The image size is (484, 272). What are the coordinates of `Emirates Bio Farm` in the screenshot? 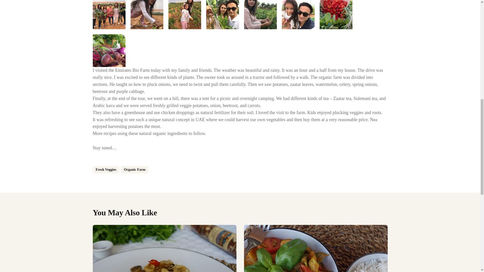 It's located at (336, 15).